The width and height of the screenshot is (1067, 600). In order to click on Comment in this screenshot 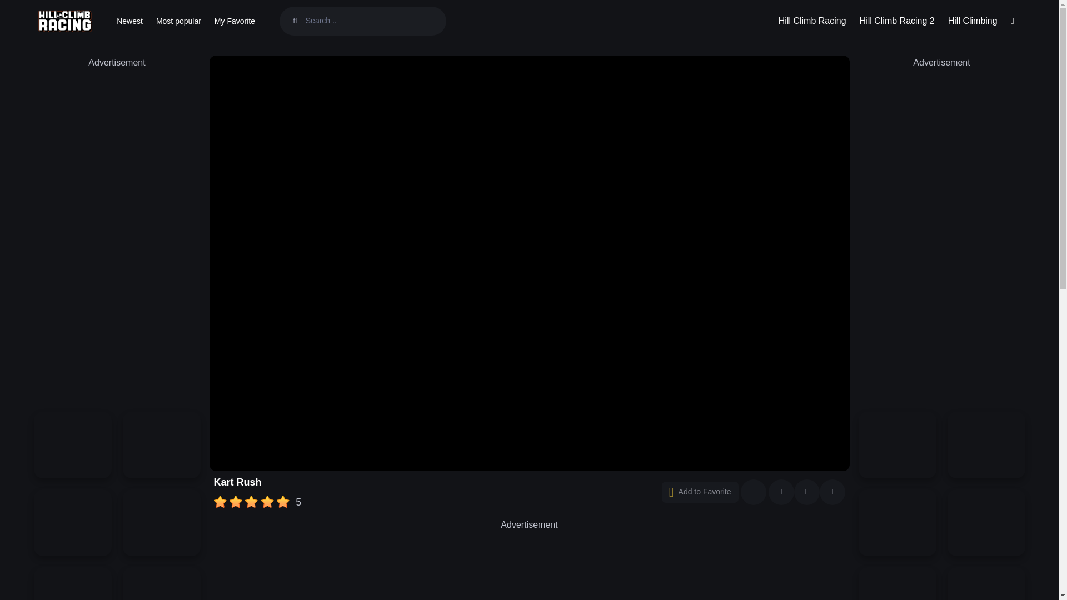, I will do `click(26, 10)`.